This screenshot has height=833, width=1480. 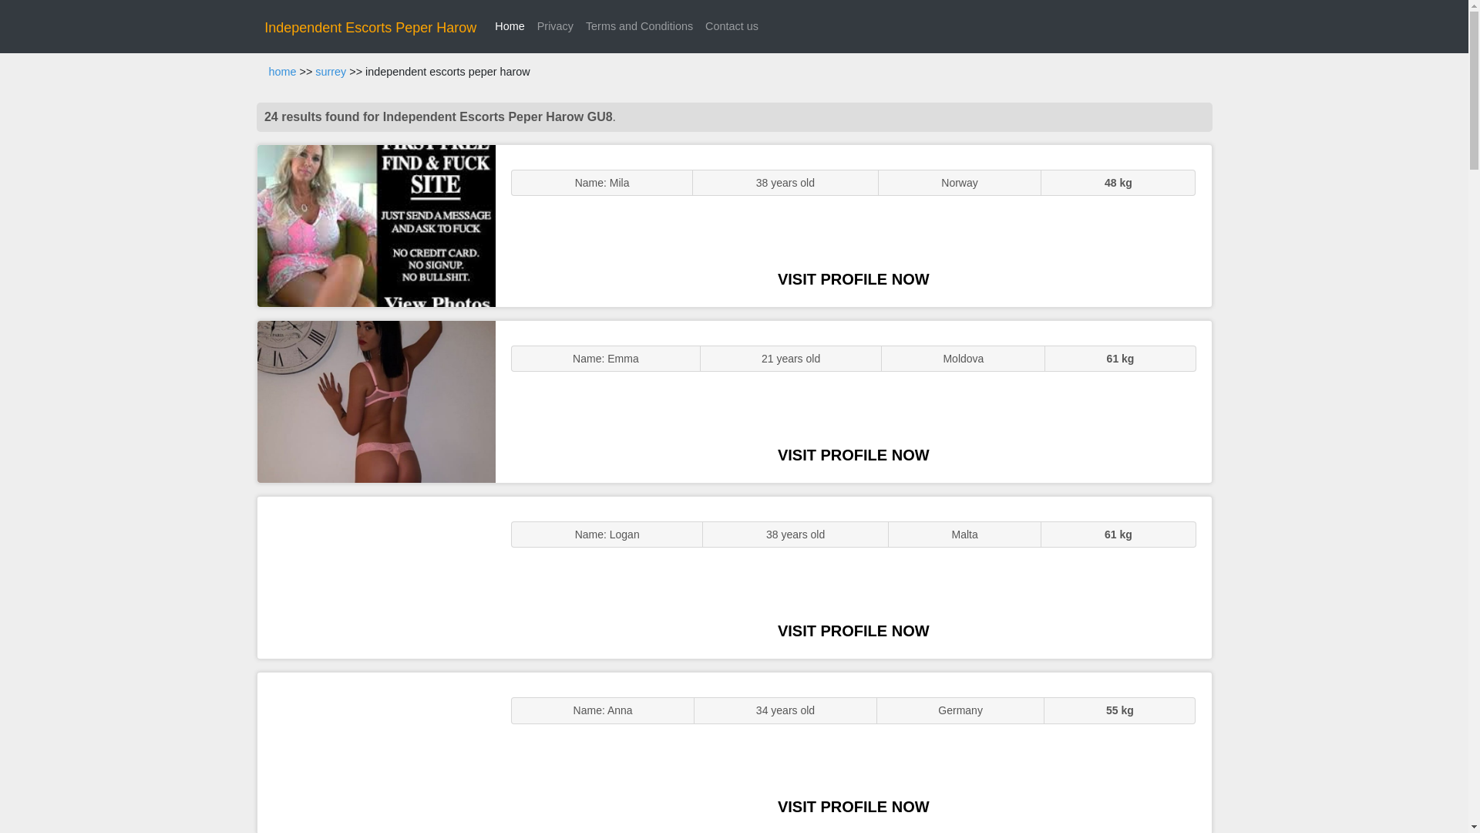 I want to click on Privacy, so click(x=555, y=26).